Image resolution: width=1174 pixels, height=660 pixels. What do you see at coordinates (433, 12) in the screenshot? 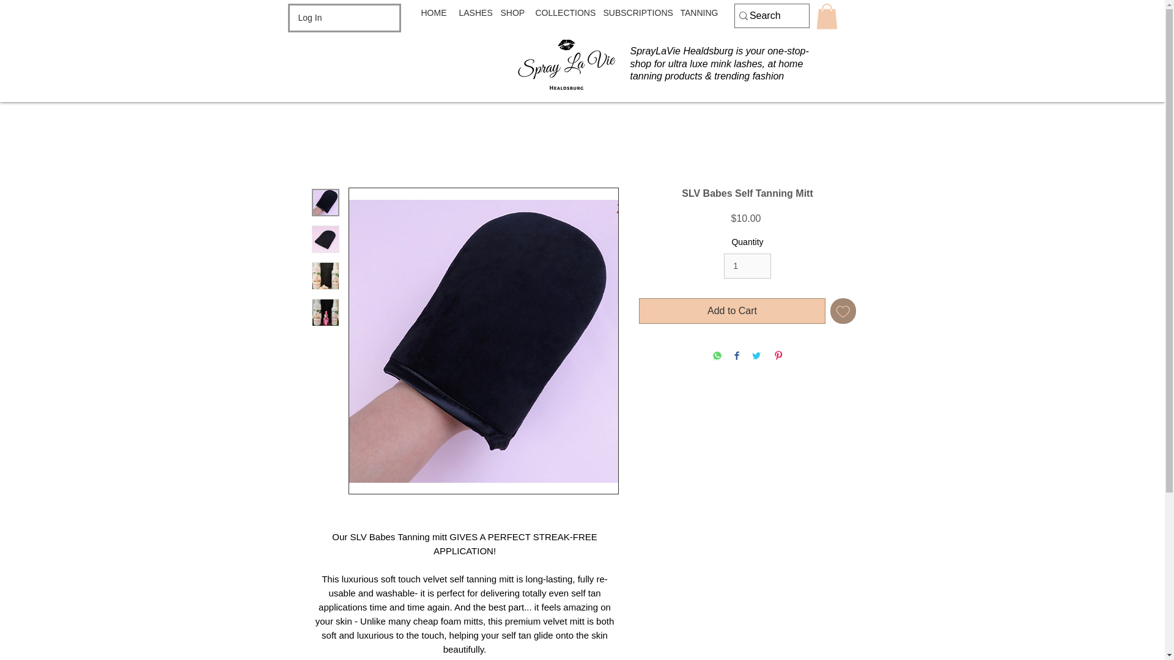
I see `HOME` at bounding box center [433, 12].